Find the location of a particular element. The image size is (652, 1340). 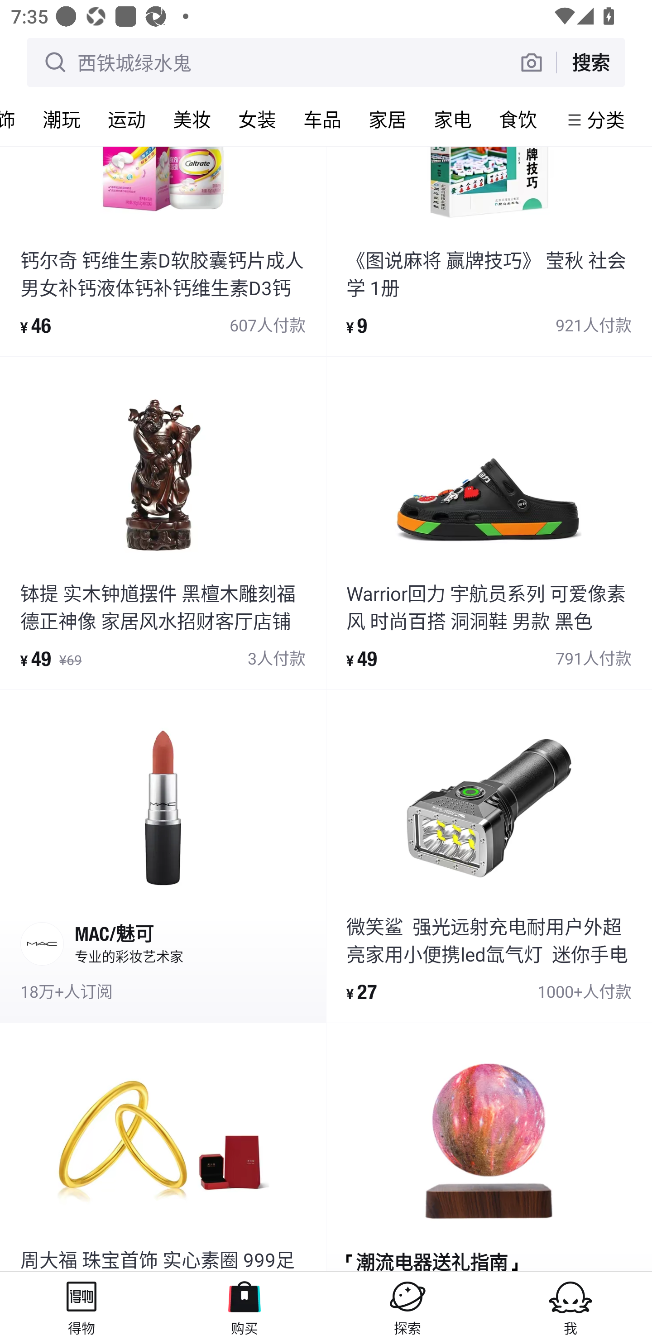

家电 is located at coordinates (452, 119).